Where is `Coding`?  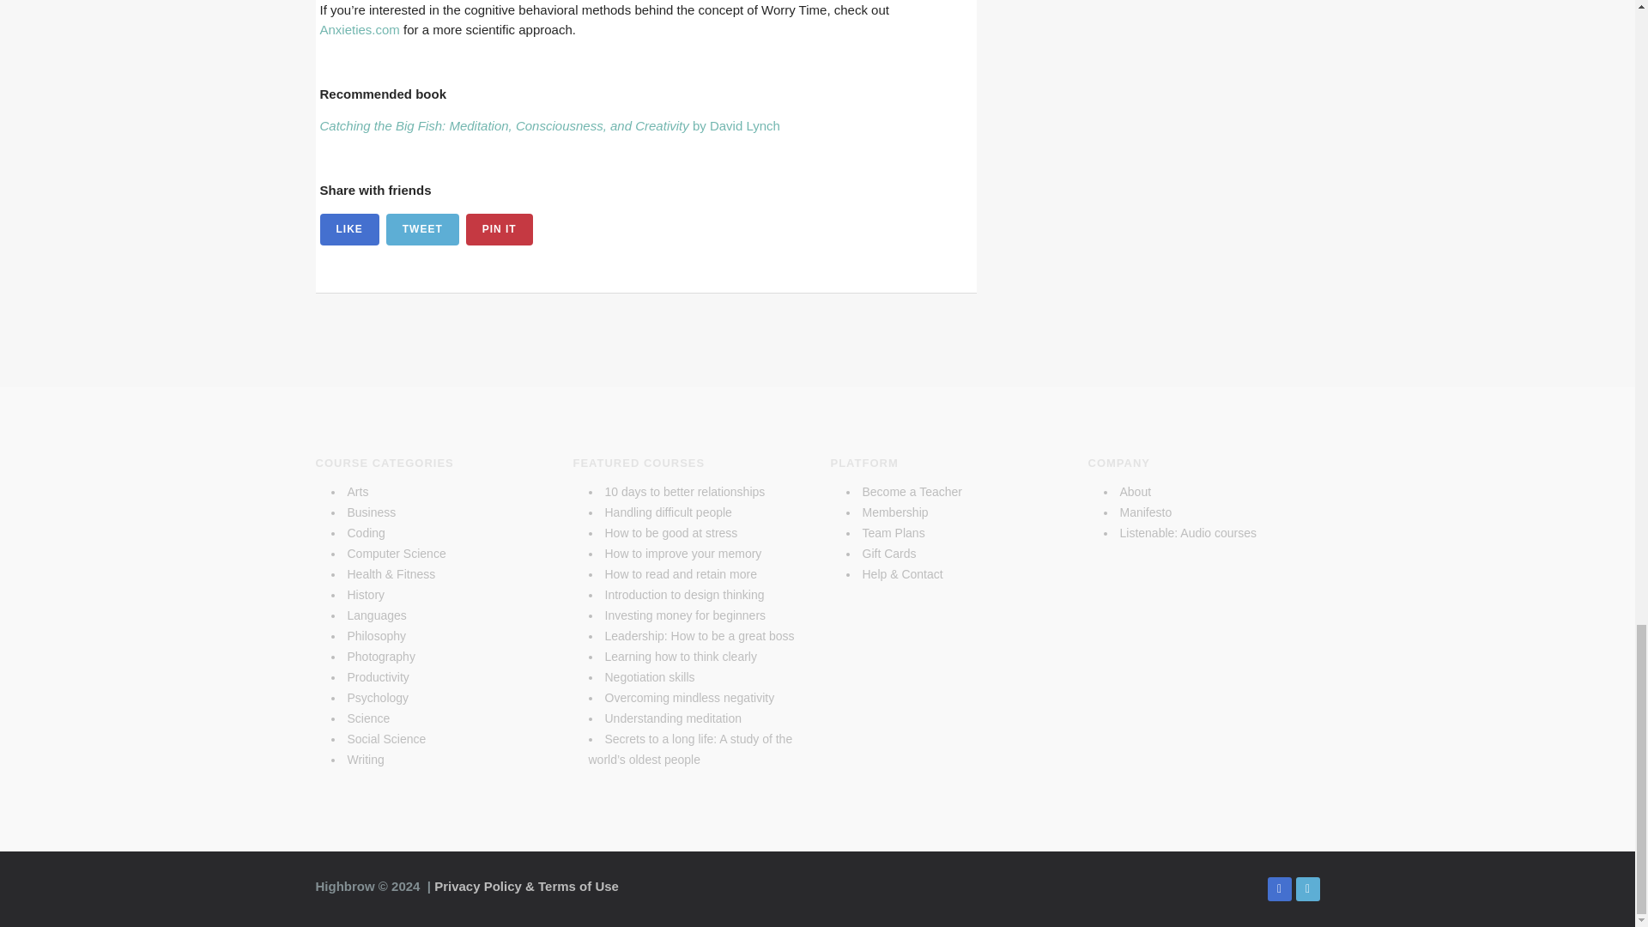 Coding is located at coordinates (365, 532).